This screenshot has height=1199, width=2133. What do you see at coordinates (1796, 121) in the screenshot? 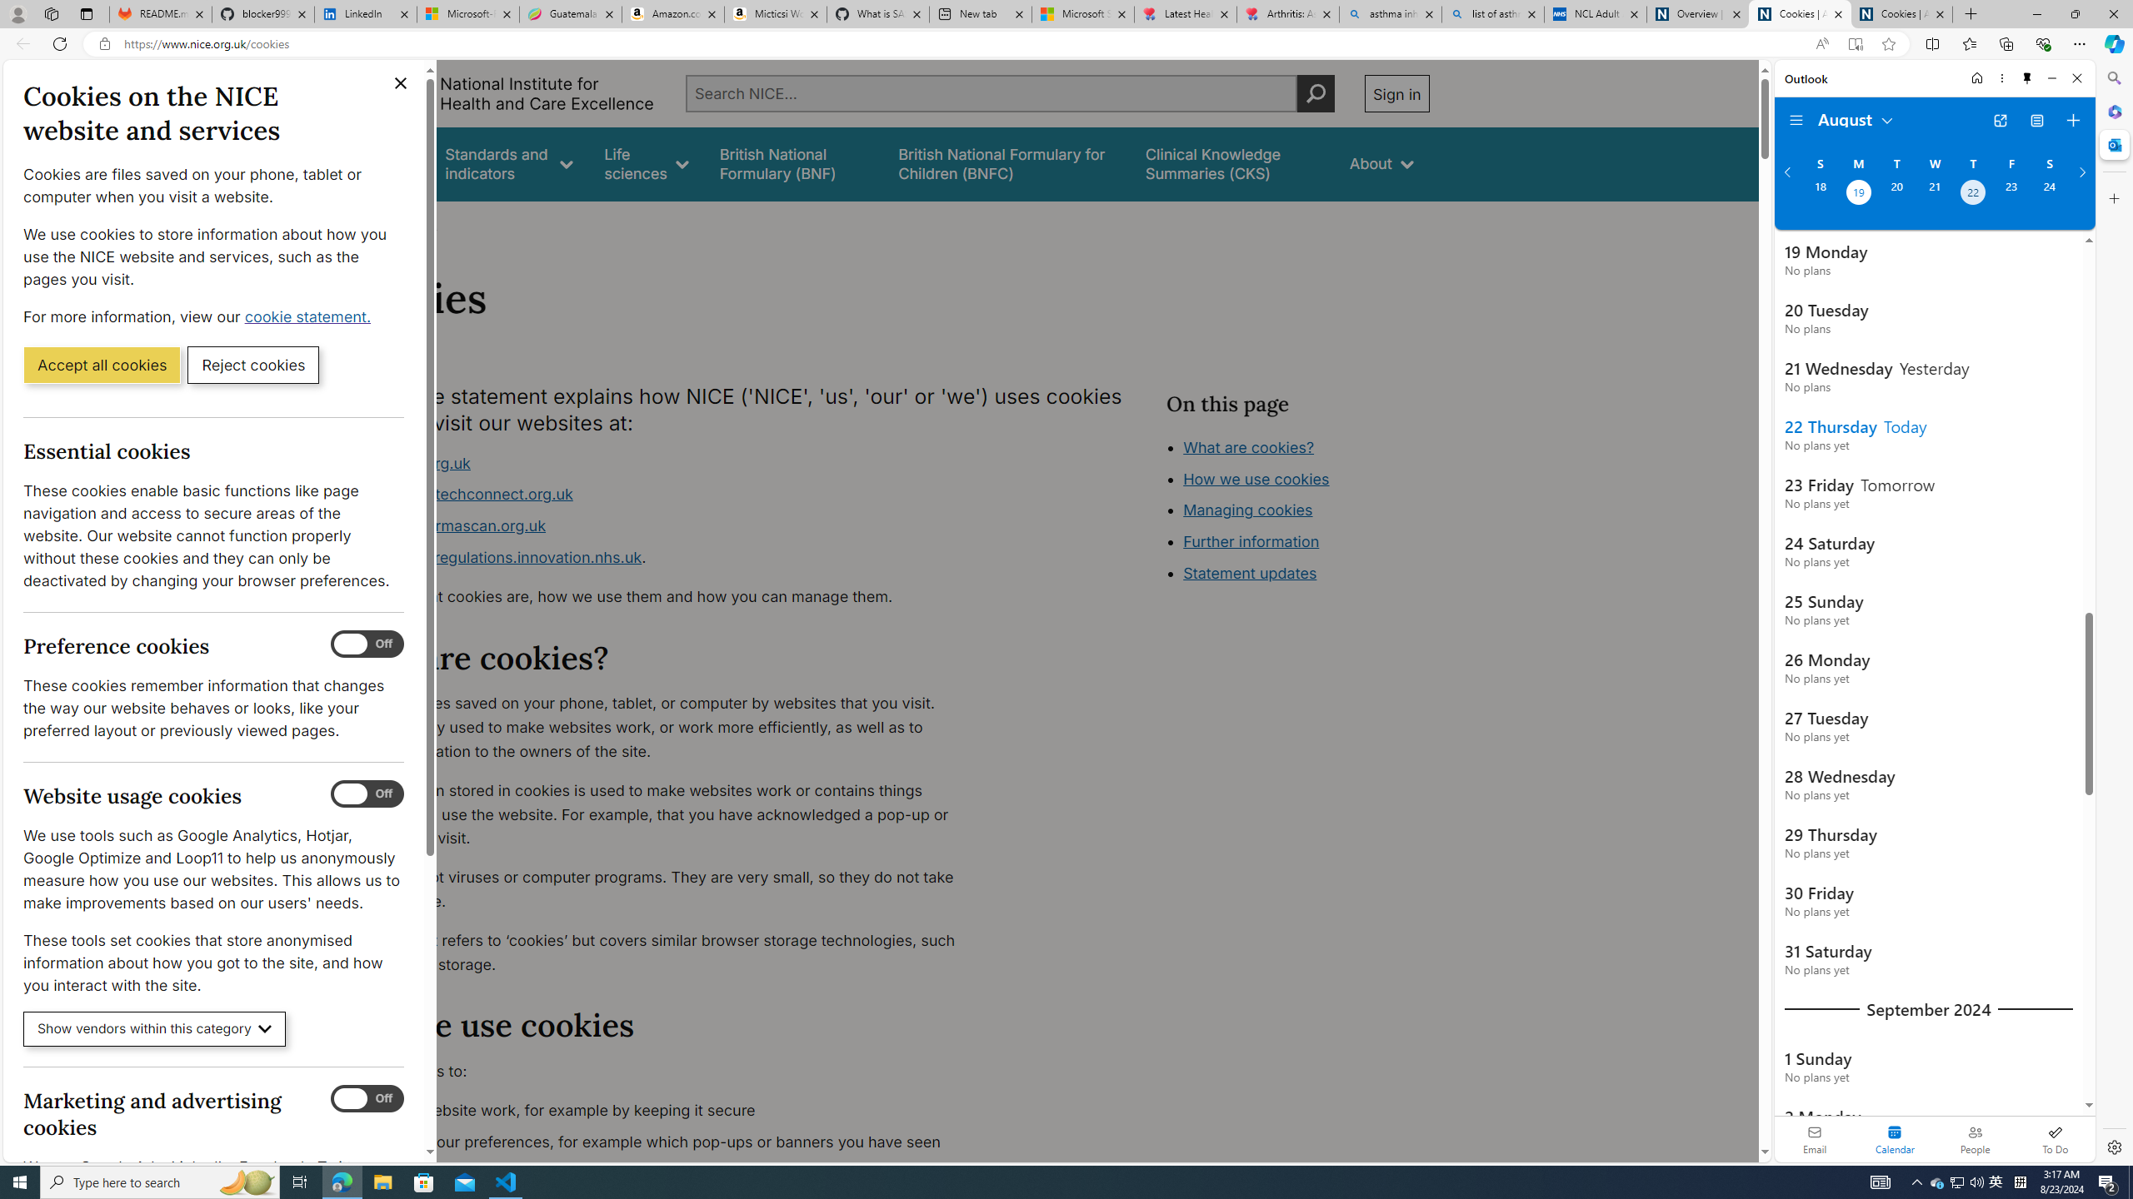
I see `Folder navigation` at bounding box center [1796, 121].